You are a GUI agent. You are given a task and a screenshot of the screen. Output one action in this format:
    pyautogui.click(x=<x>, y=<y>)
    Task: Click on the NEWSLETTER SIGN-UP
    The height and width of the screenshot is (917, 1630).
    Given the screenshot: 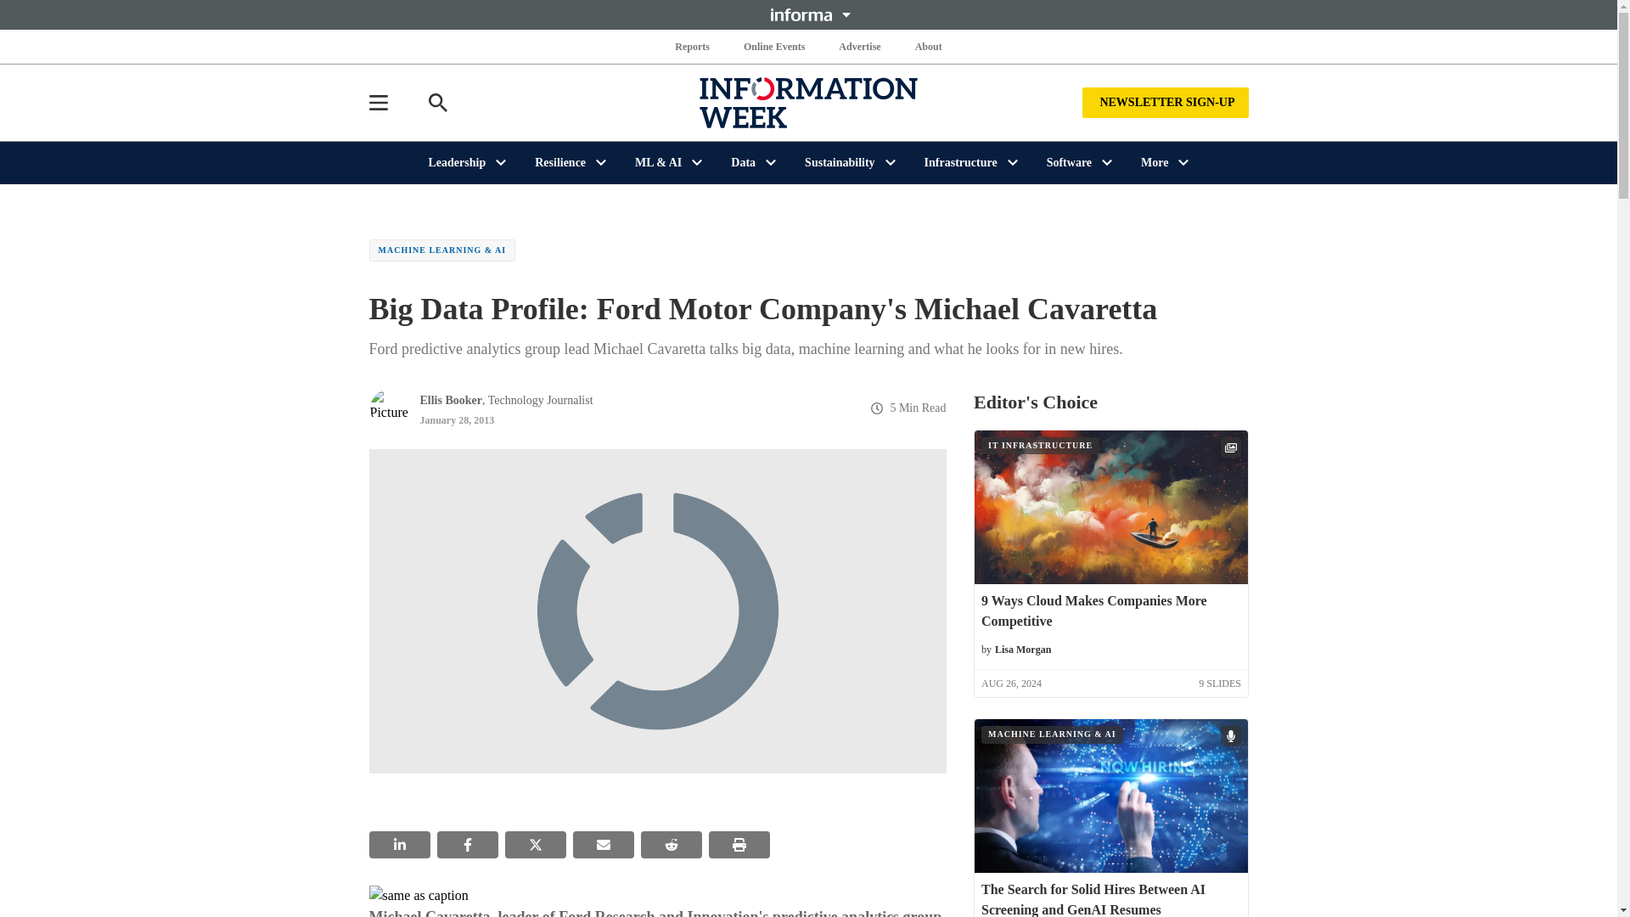 What is the action you would take?
    pyautogui.click(x=1165, y=102)
    